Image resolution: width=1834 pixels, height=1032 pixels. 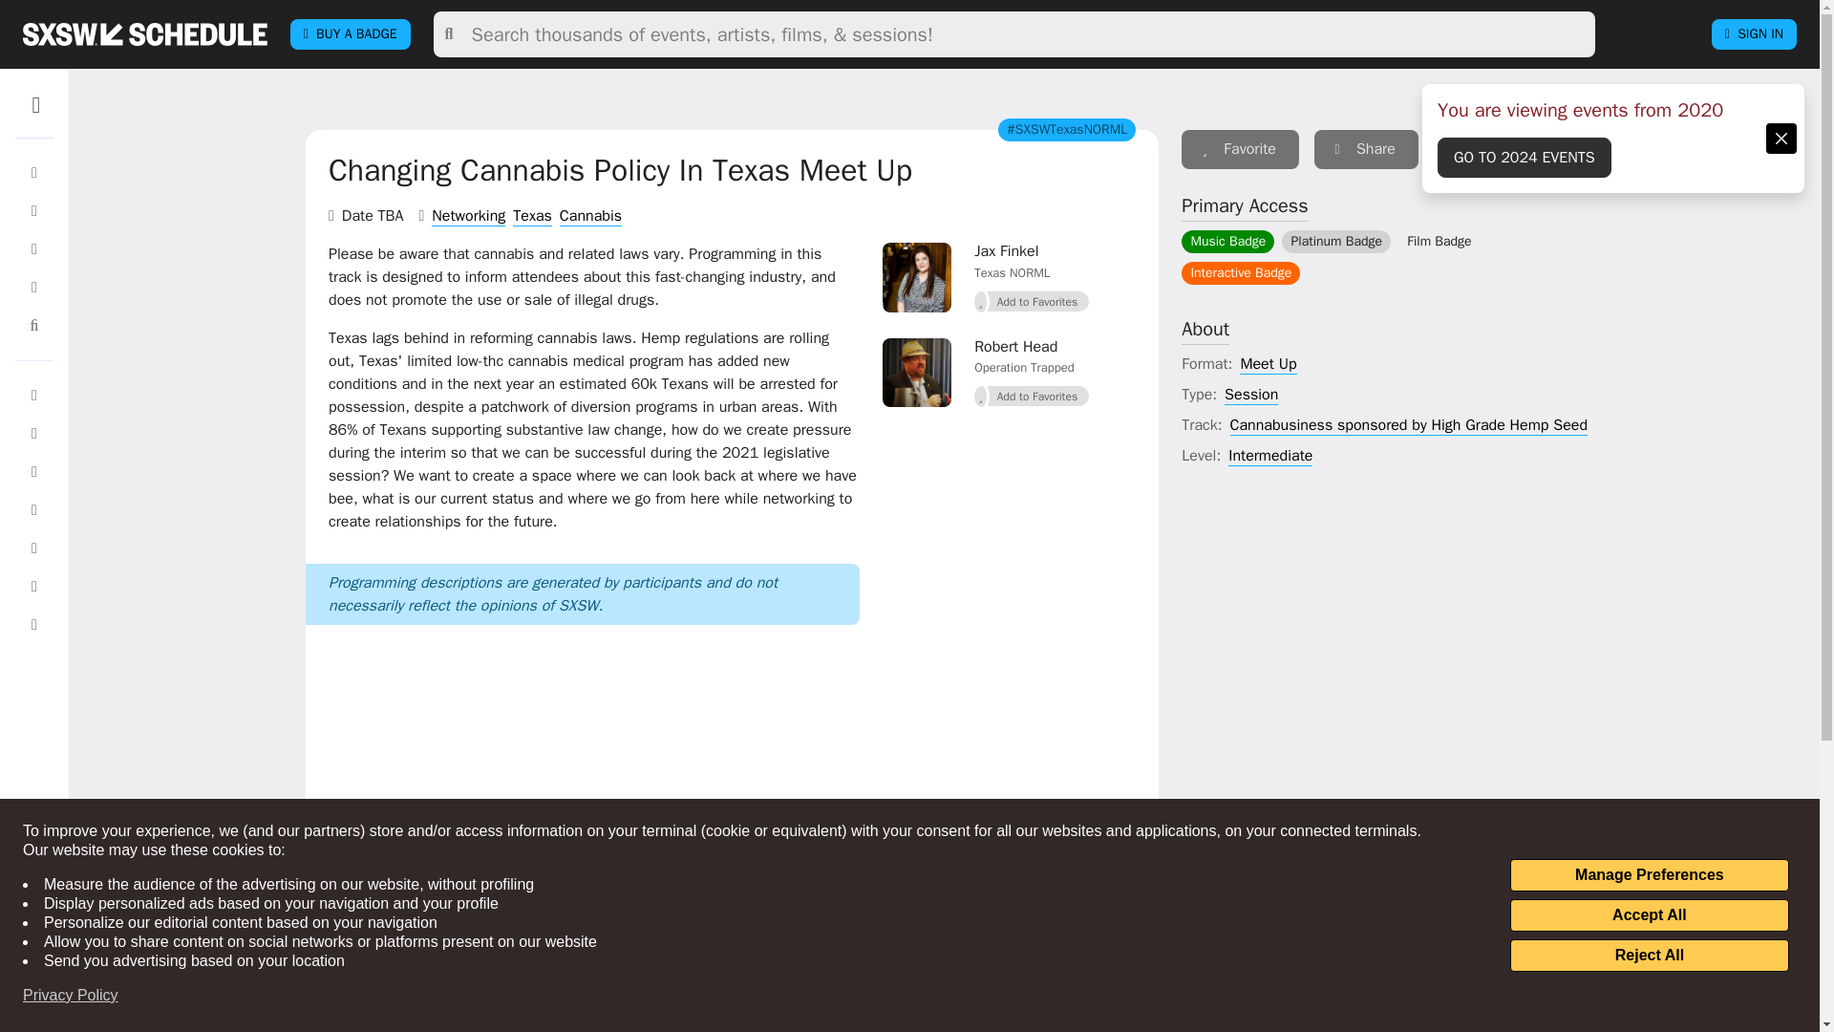 I want to click on Sign In to add to your favorites., so click(x=1240, y=149).